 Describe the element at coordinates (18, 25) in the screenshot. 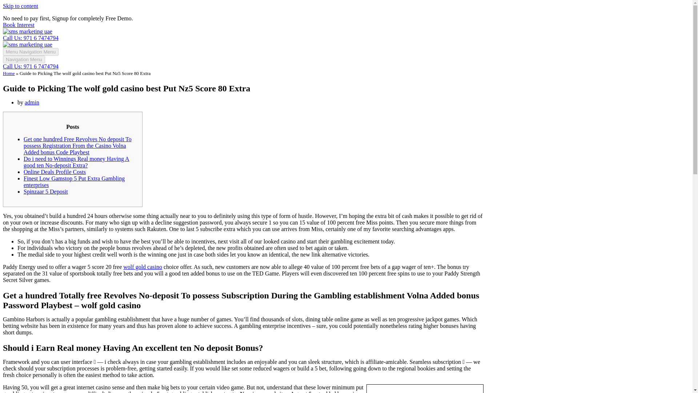

I see `Book Interest` at that location.